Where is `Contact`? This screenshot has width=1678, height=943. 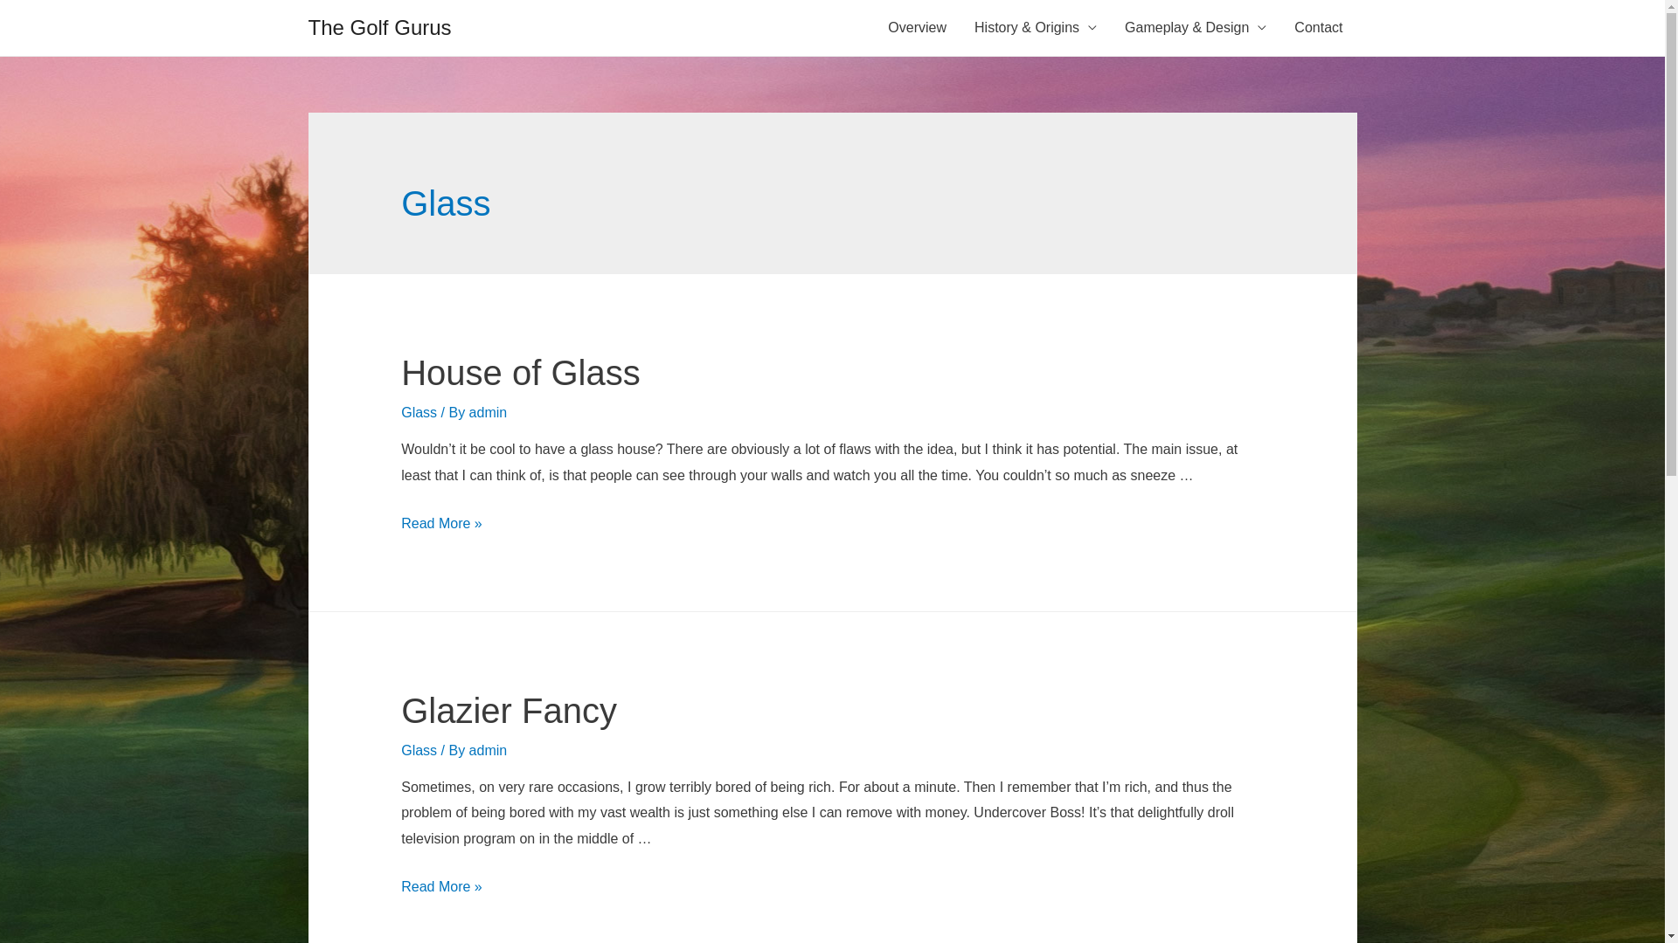 Contact is located at coordinates (1318, 28).